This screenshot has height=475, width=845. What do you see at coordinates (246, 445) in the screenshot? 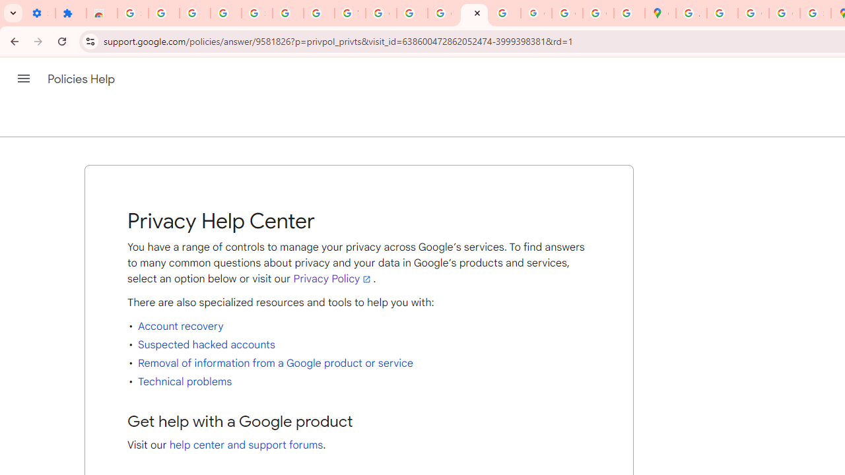
I see `help center and support forums` at bounding box center [246, 445].